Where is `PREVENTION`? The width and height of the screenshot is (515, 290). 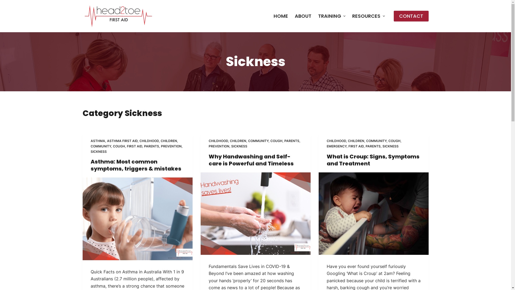 PREVENTION is located at coordinates (171, 146).